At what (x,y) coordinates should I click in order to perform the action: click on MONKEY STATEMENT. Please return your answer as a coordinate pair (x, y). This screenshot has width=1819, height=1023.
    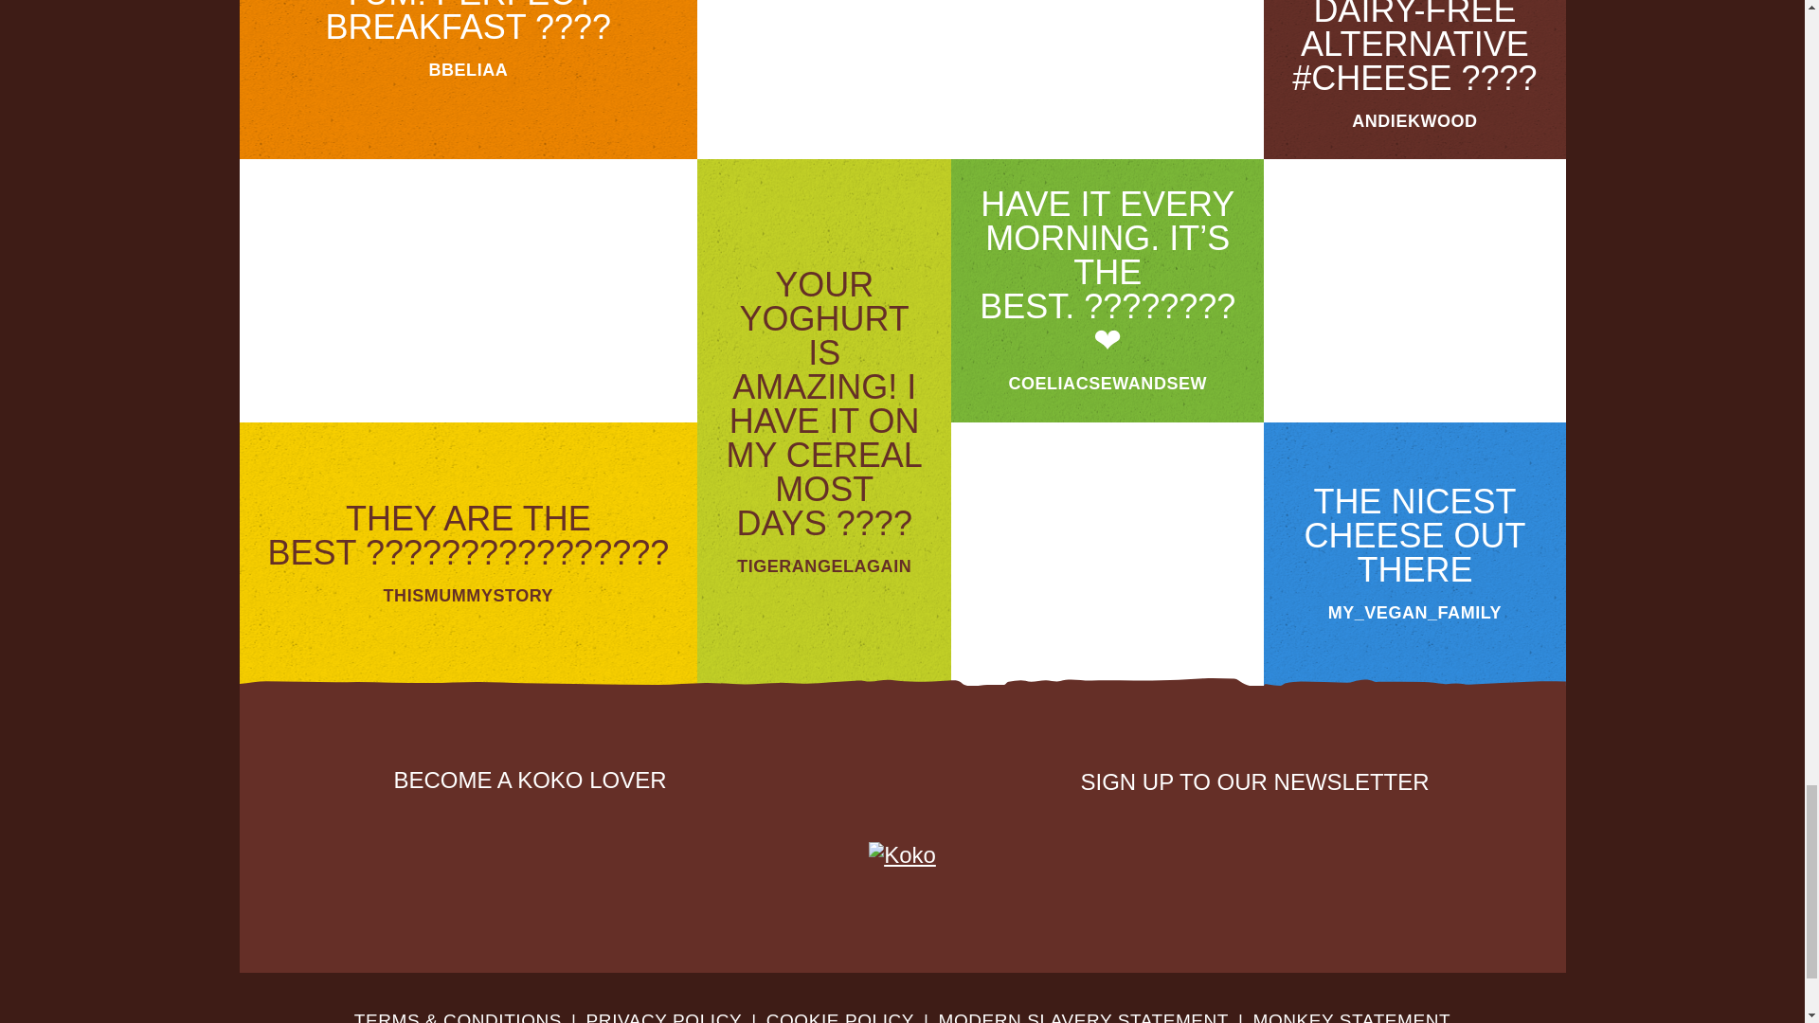
    Looking at the image, I should click on (1352, 1017).